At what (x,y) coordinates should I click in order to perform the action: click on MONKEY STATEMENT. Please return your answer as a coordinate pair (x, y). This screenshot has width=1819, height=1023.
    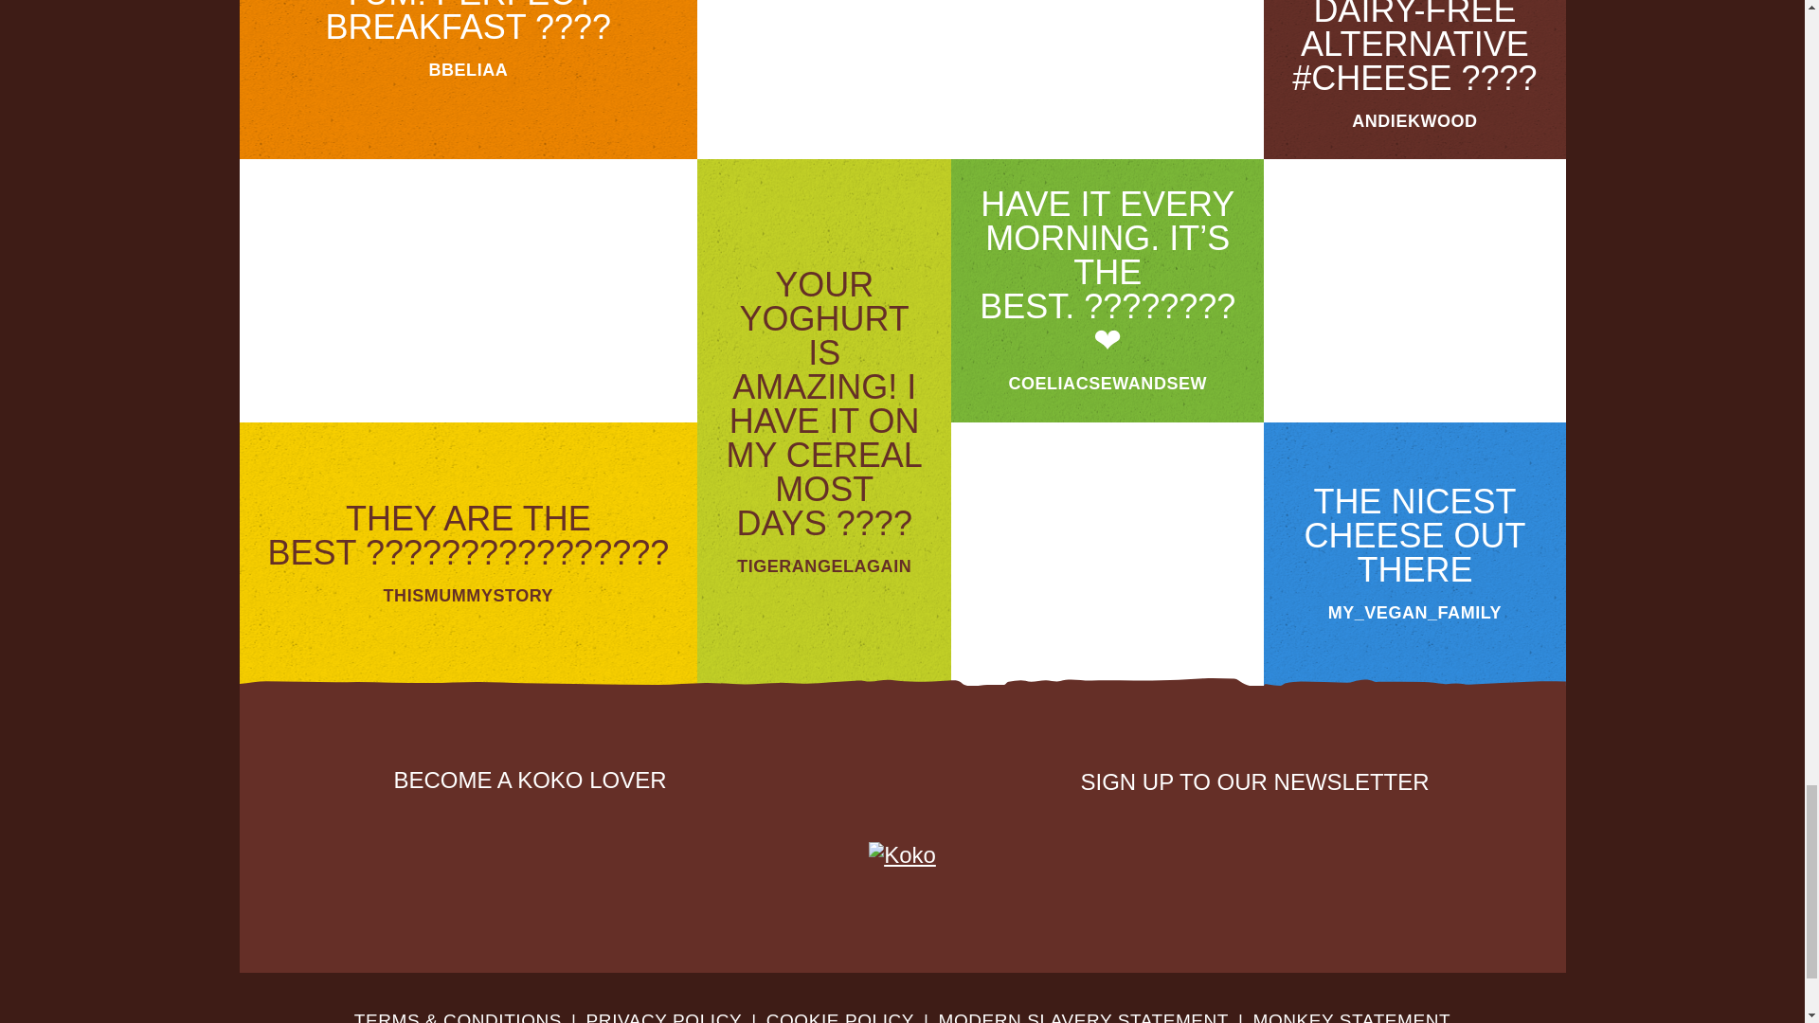
    Looking at the image, I should click on (1352, 1017).